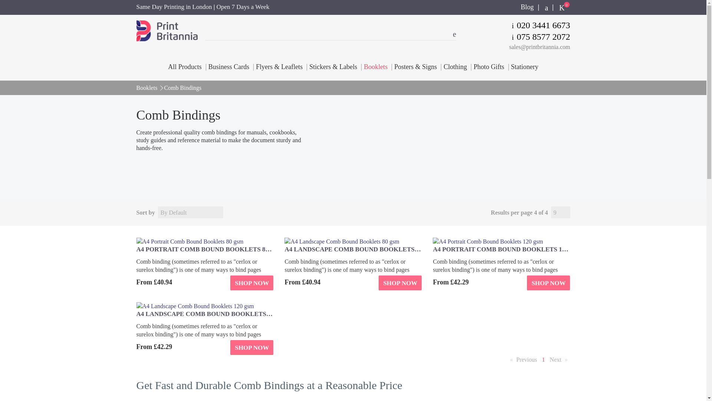 The width and height of the screenshot is (712, 401). I want to click on 020 3441 6673, so click(541, 25).